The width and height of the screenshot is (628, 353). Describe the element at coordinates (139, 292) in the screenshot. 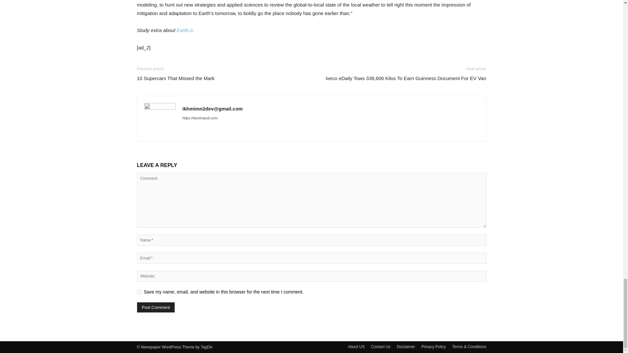

I see `yes` at that location.